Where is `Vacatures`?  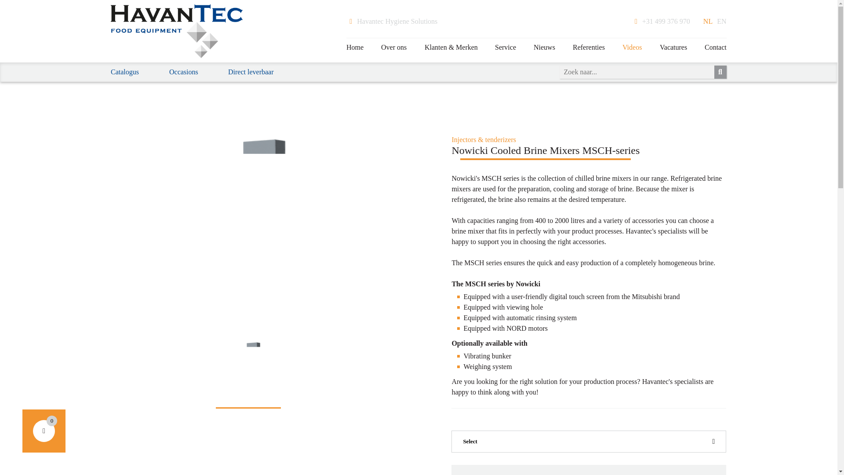
Vacatures is located at coordinates (673, 47).